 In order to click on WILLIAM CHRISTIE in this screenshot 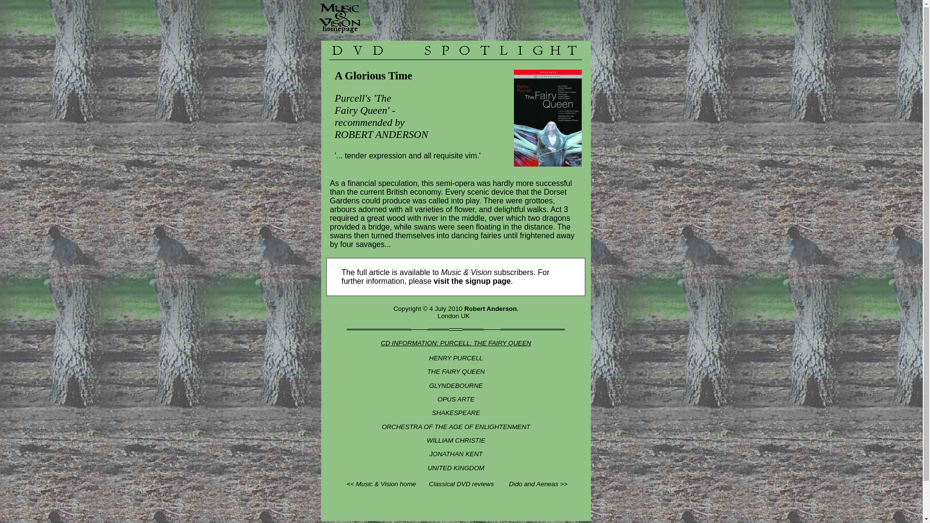, I will do `click(456, 440)`.